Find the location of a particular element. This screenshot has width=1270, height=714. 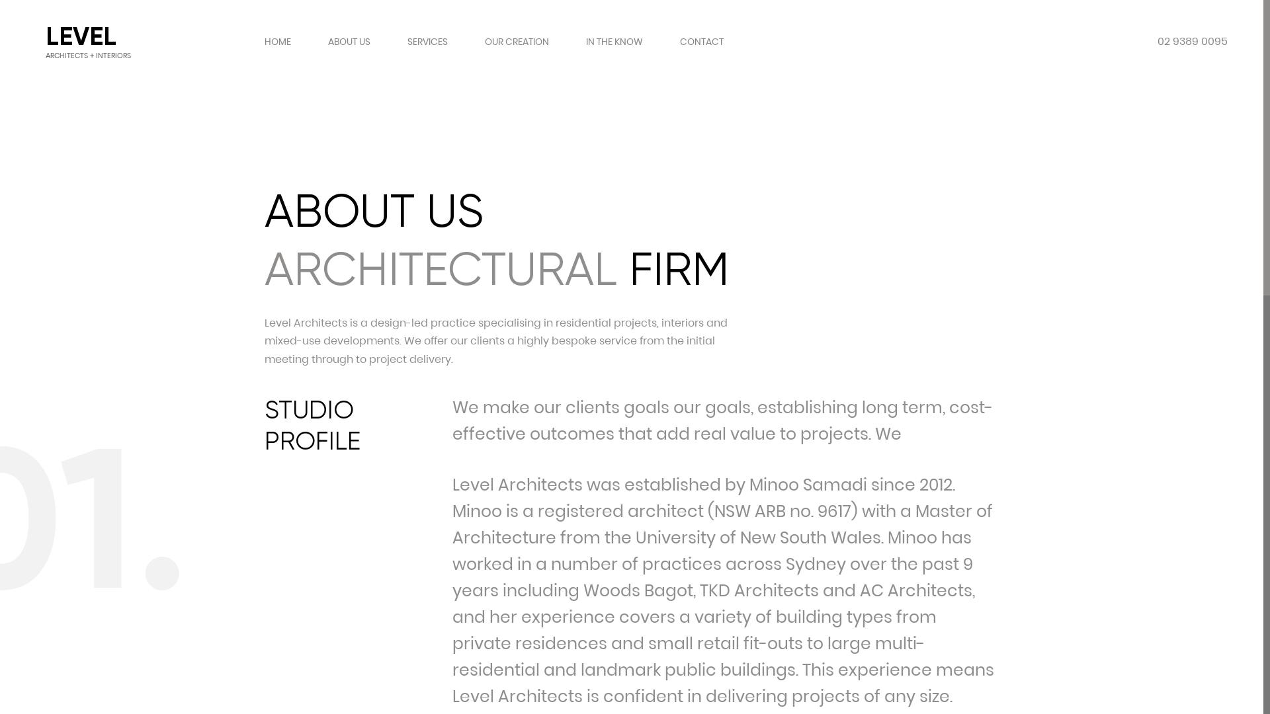

IN THE KNOW is located at coordinates (614, 42).